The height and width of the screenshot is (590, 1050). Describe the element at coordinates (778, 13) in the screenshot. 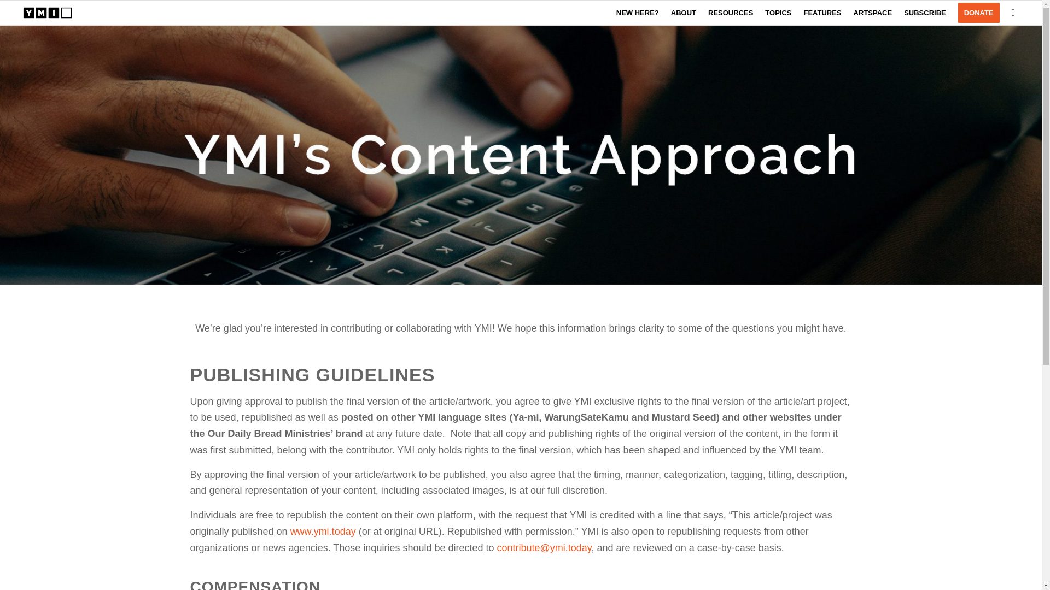

I see `TOPICS` at that location.